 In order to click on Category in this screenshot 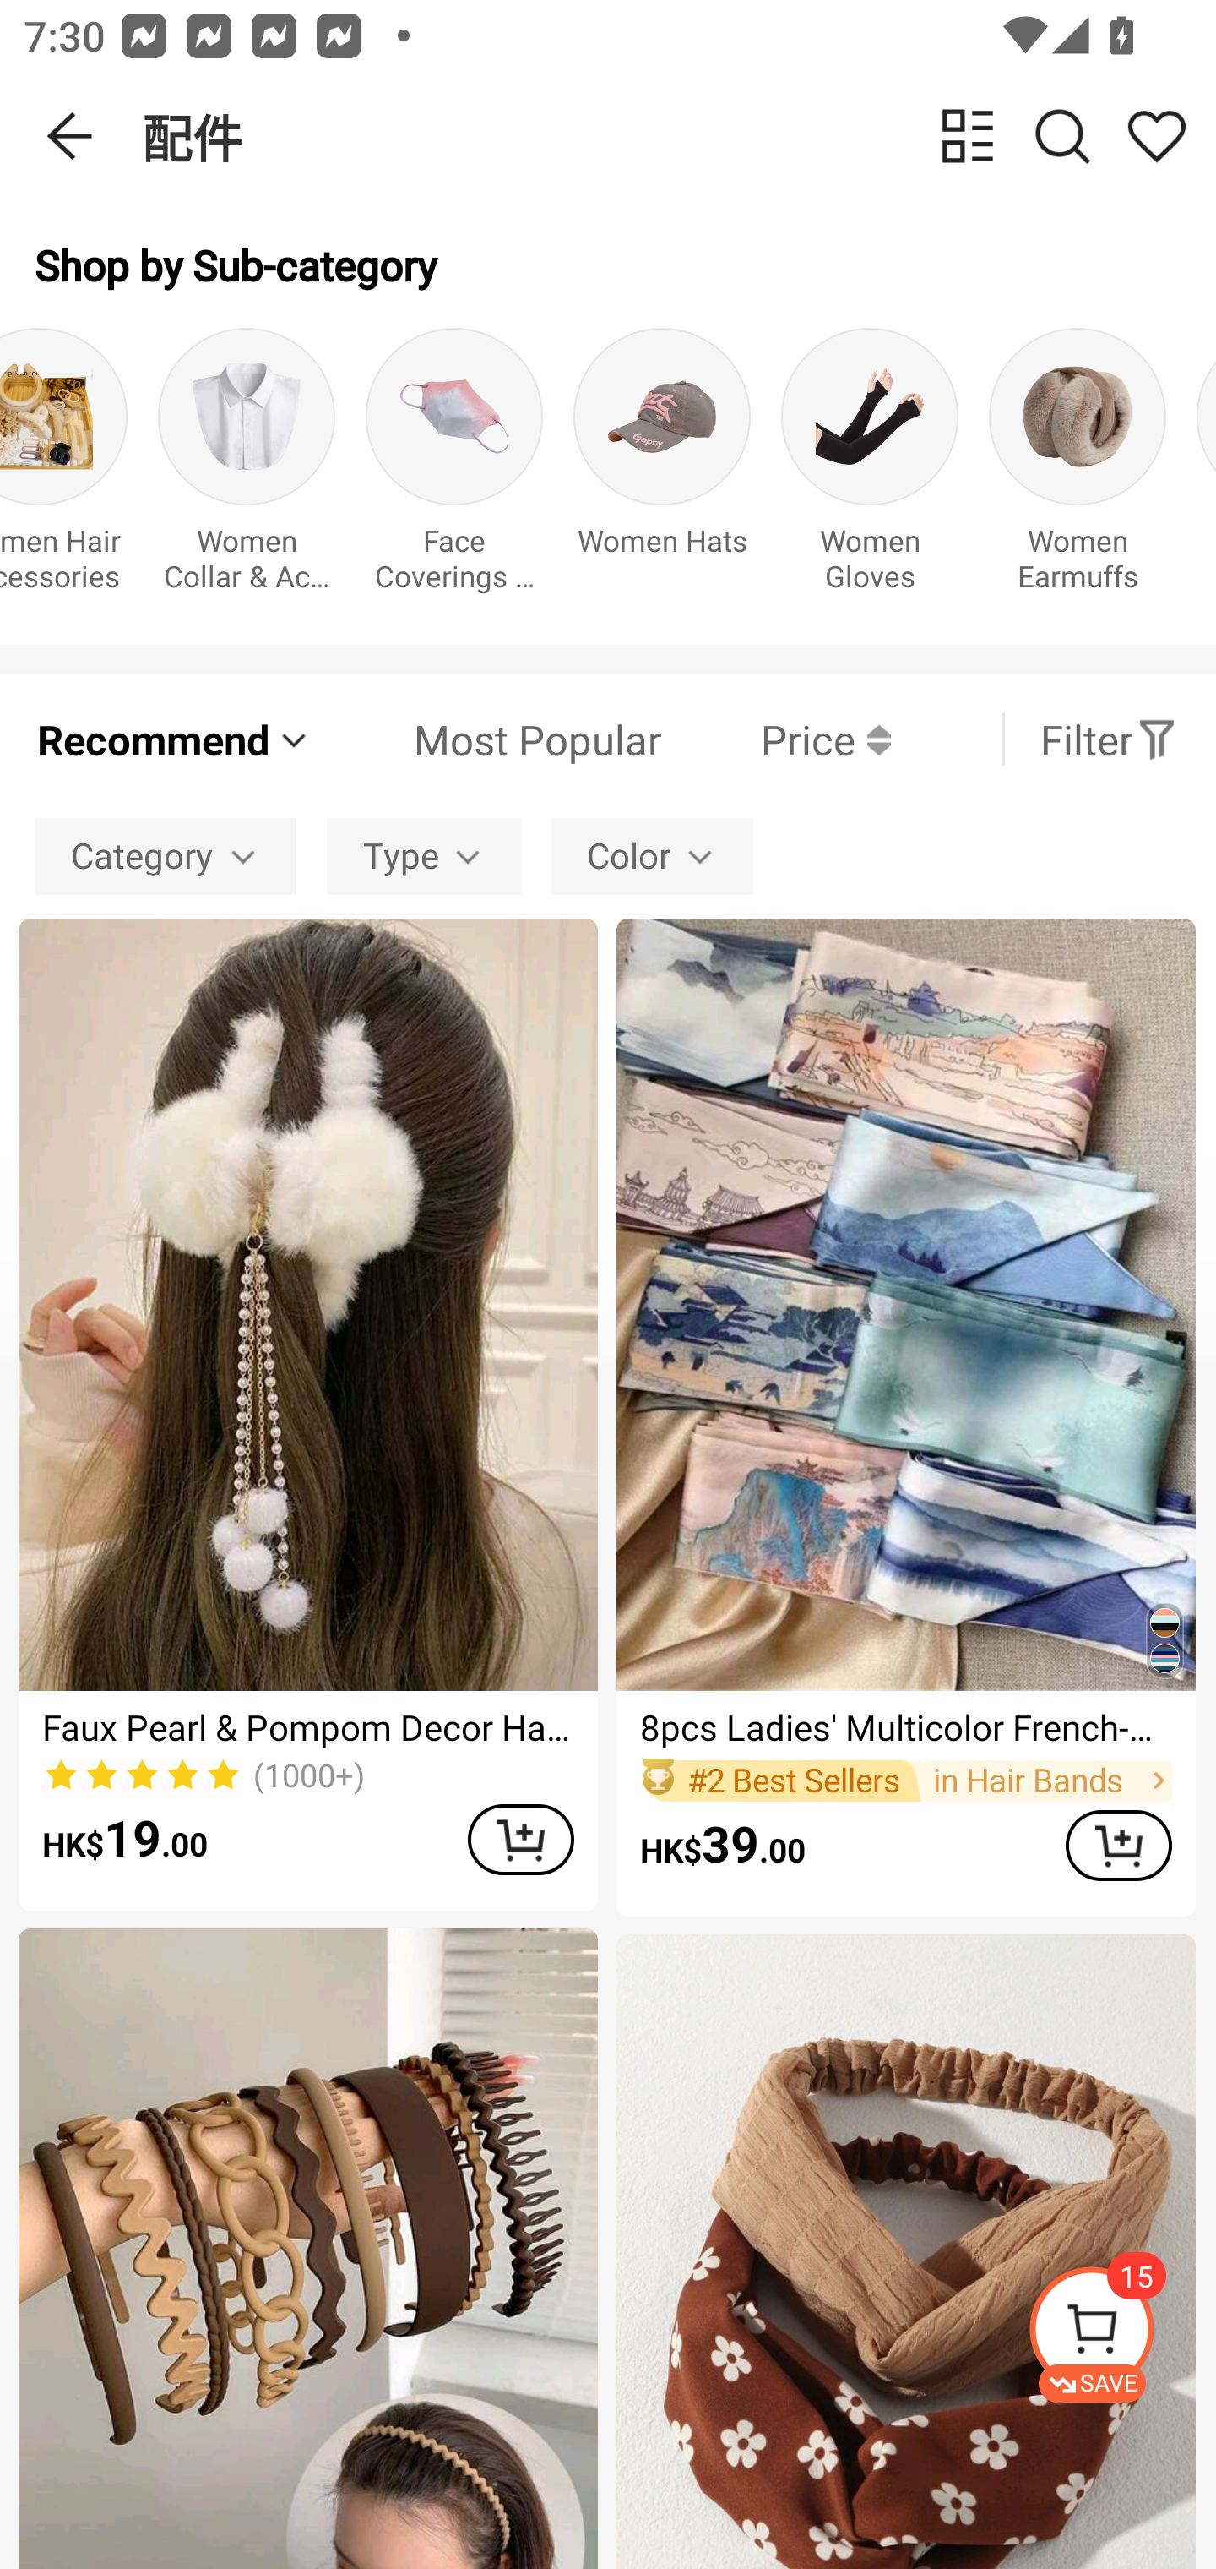, I will do `click(166, 855)`.